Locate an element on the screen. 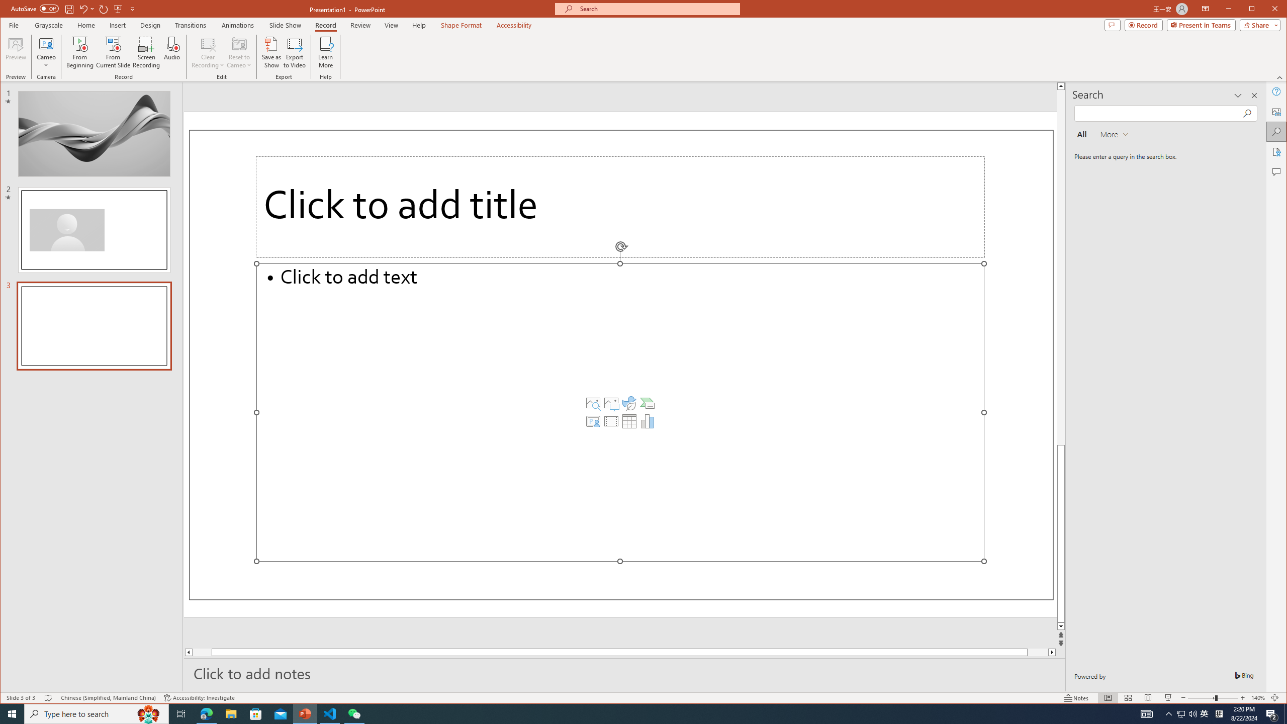  Ribbon Display Options is located at coordinates (1206, 9).